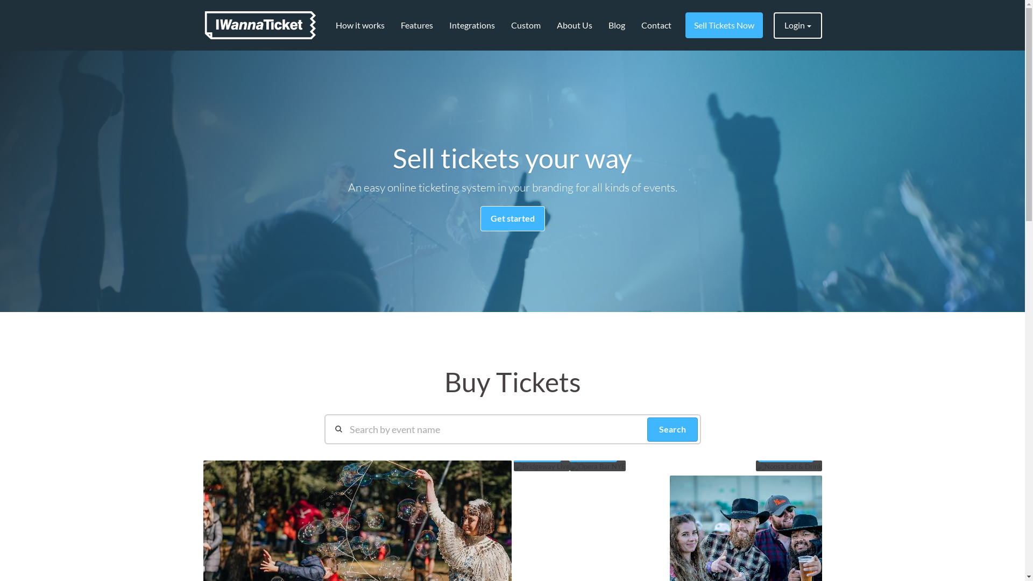  I want to click on Contact, so click(656, 25).